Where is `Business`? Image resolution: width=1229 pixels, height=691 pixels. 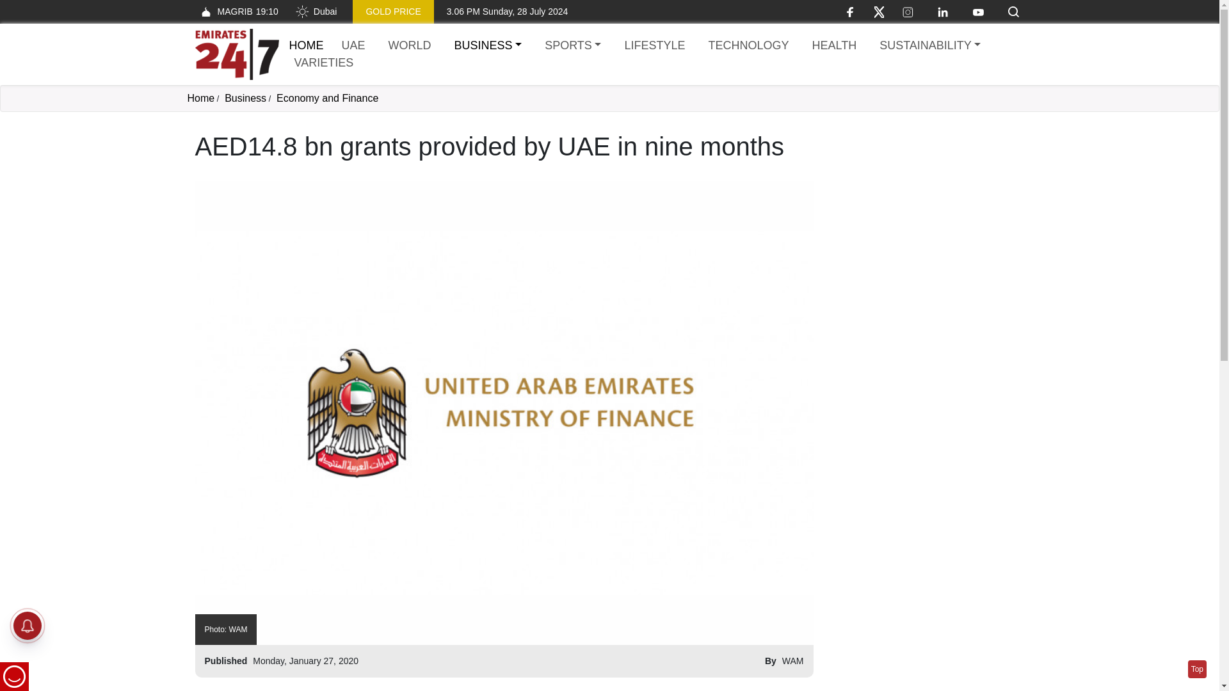
Business is located at coordinates (833, 46).